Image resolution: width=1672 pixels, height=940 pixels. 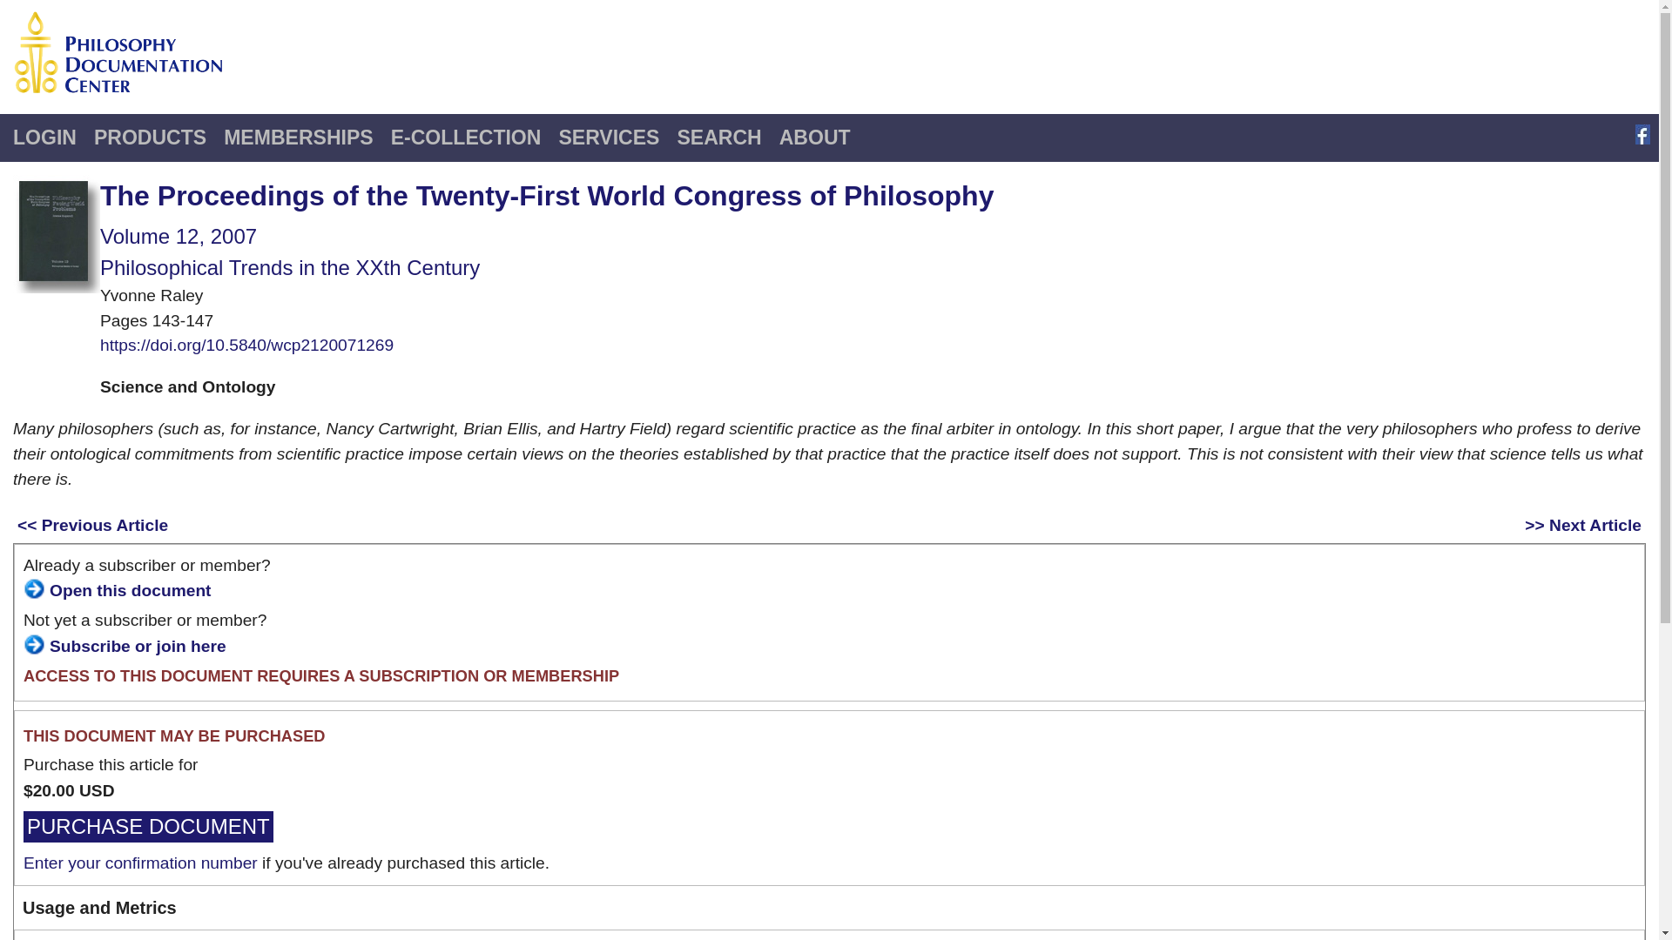 I want to click on SEARCH, so click(x=718, y=138).